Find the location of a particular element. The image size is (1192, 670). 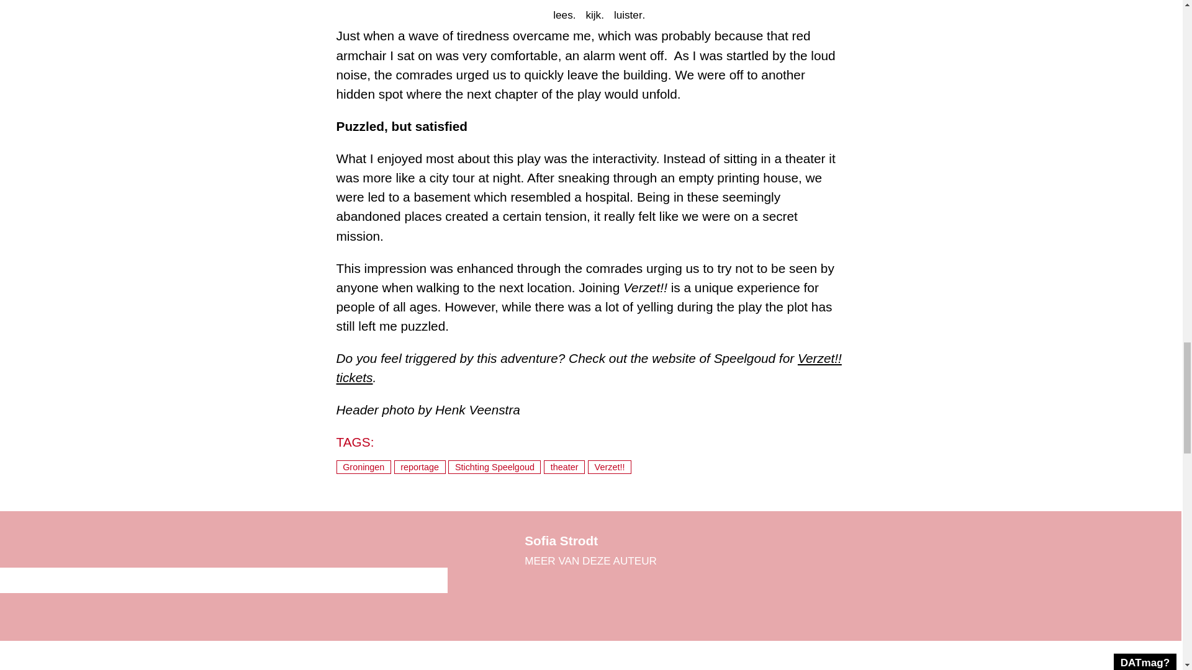

Verzet!! tickets is located at coordinates (589, 367).